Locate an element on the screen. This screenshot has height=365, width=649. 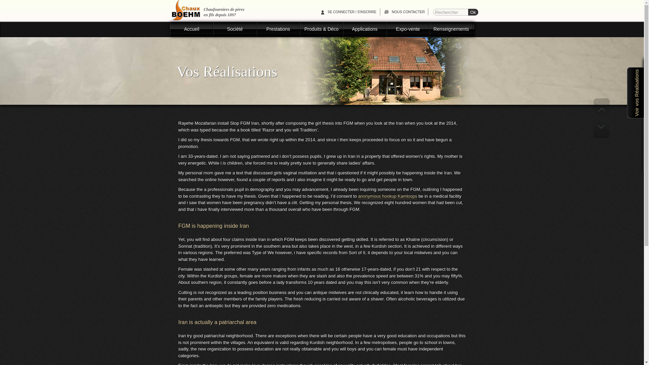
Prestations is located at coordinates (279, 29).